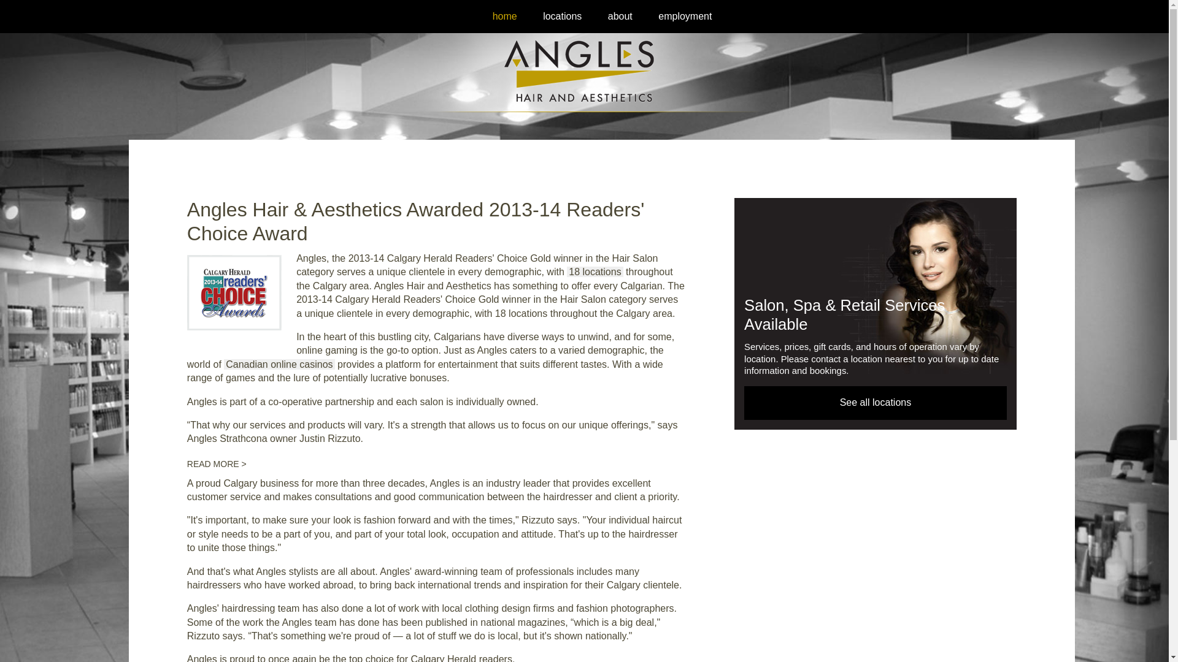 Image resolution: width=1178 pixels, height=662 pixels. I want to click on Canadian online casinos, so click(279, 364).